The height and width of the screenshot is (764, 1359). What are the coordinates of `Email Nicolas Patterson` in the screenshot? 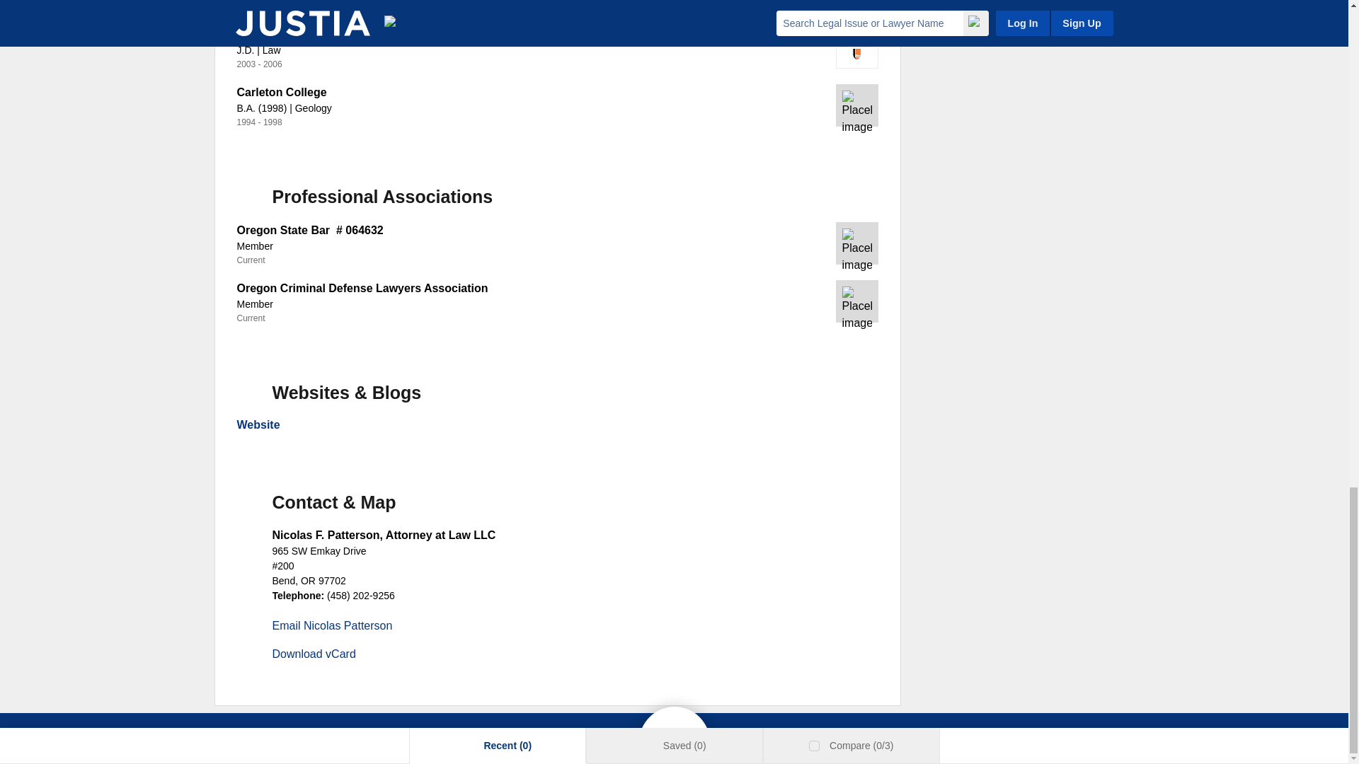 It's located at (332, 625).